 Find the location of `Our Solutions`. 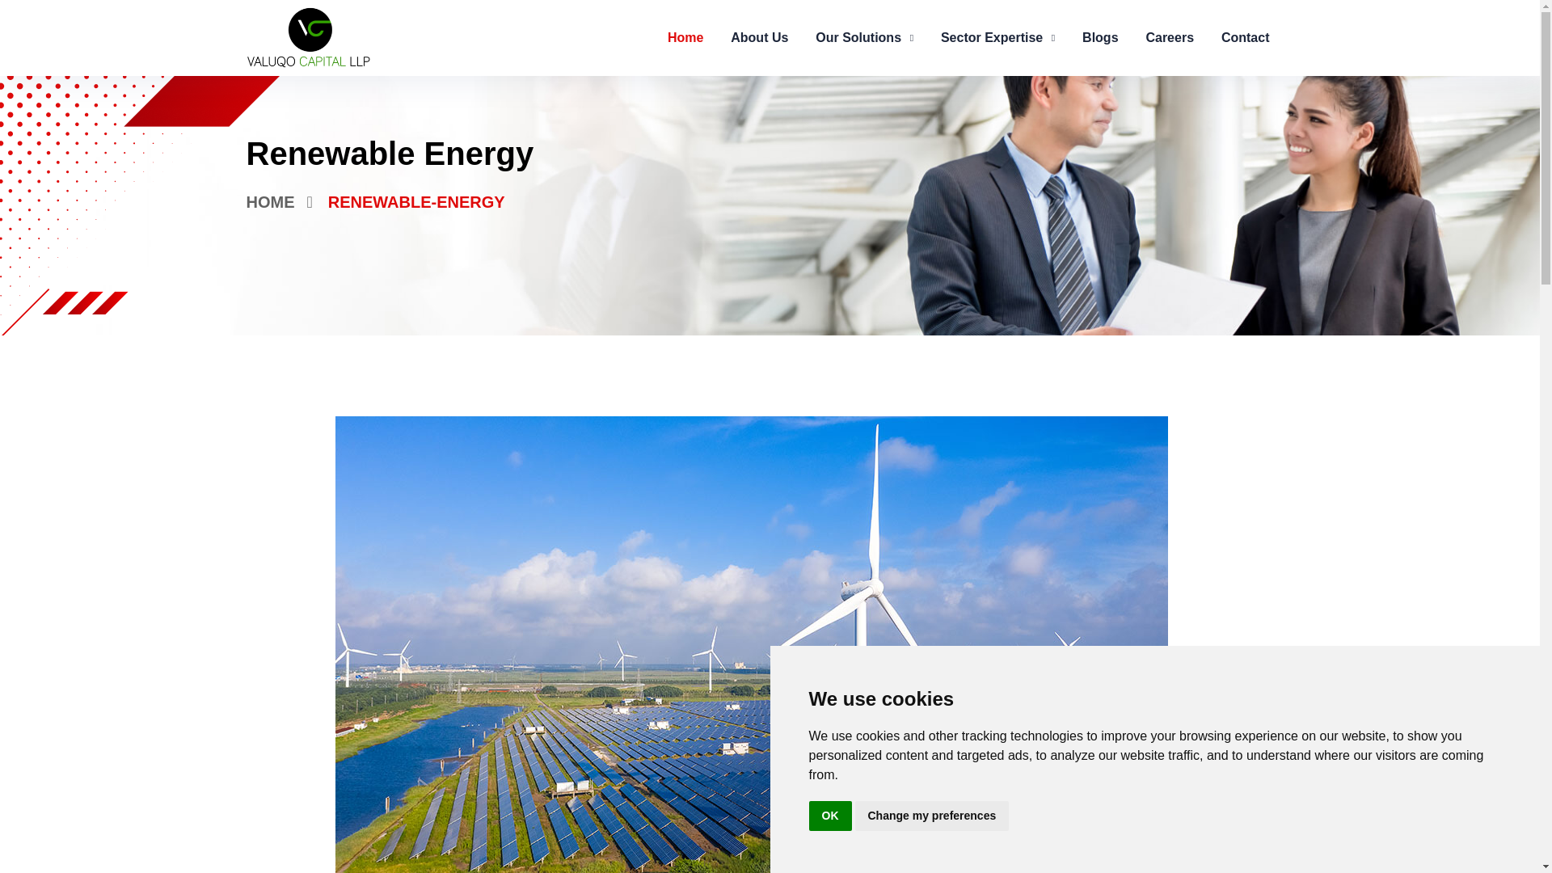

Our Solutions is located at coordinates (865, 37).